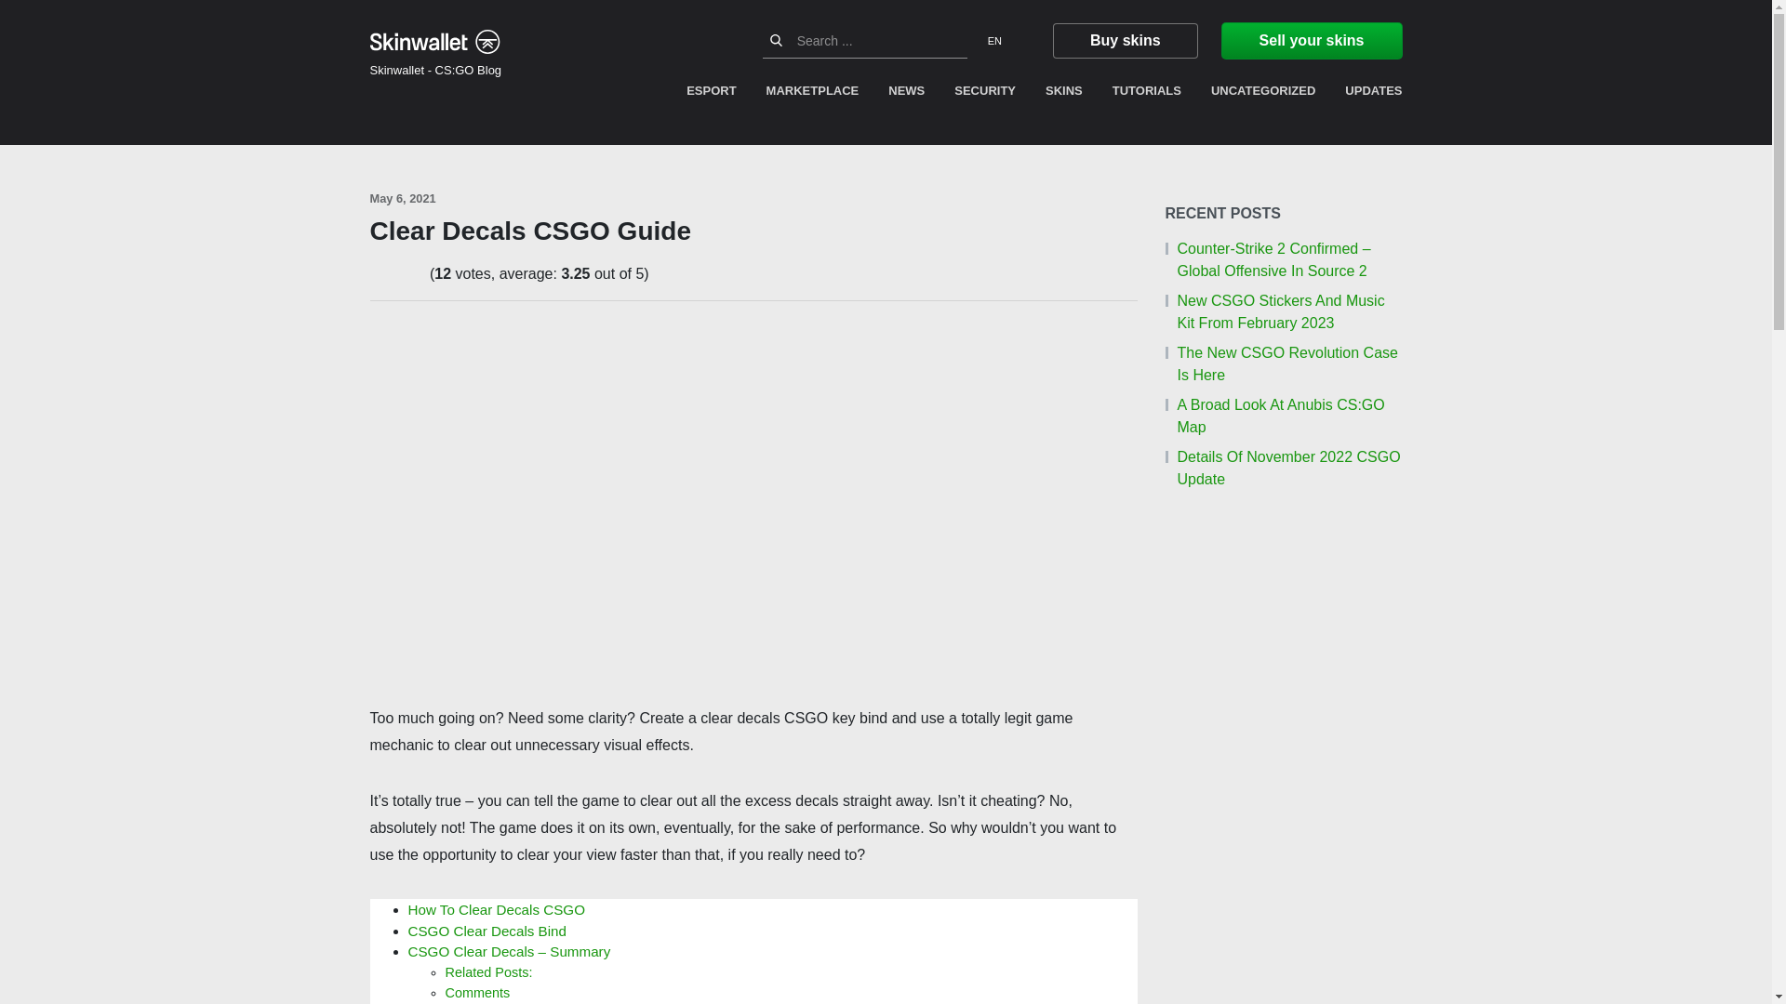 The height and width of the screenshot is (1004, 1786). What do you see at coordinates (984, 90) in the screenshot?
I see `SECURITY` at bounding box center [984, 90].